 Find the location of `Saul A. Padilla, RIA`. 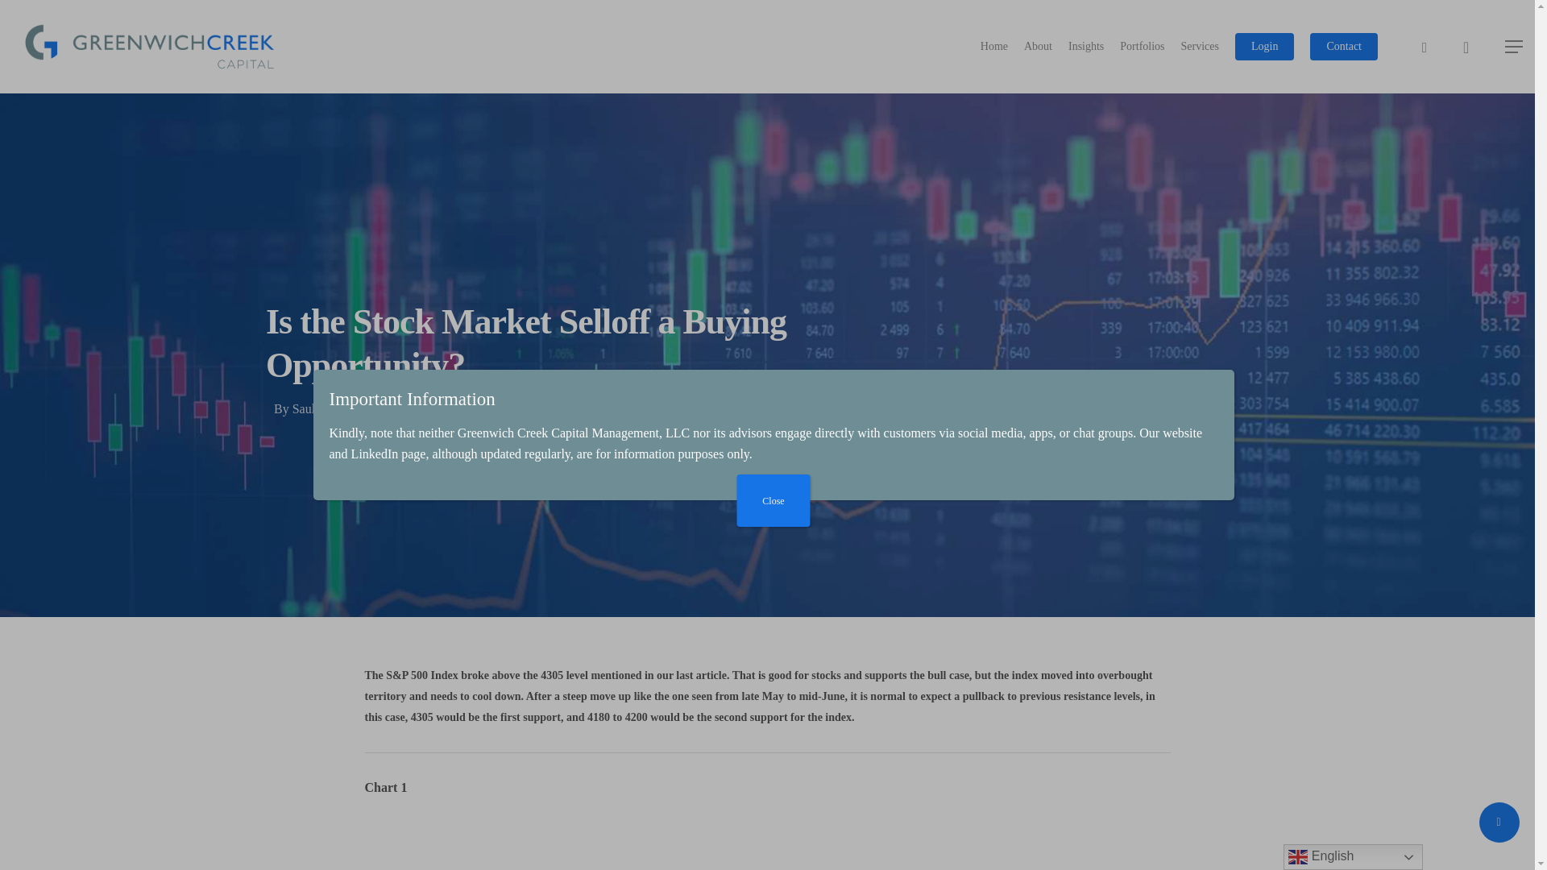

Saul A. Padilla, RIA is located at coordinates (345, 408).